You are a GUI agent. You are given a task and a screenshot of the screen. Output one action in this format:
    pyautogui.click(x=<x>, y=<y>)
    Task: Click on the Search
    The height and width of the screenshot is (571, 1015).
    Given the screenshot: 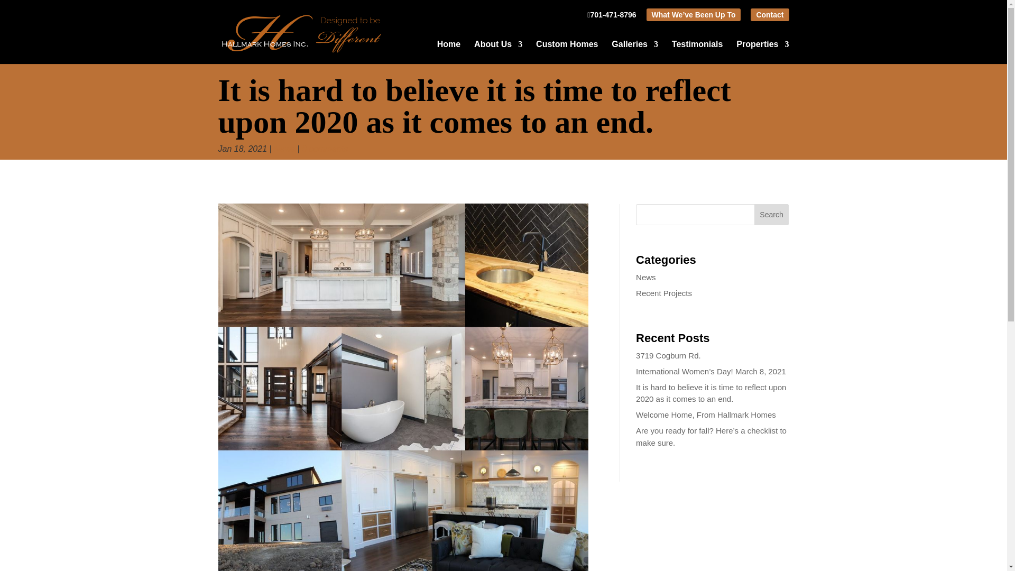 What is the action you would take?
    pyautogui.click(x=772, y=214)
    